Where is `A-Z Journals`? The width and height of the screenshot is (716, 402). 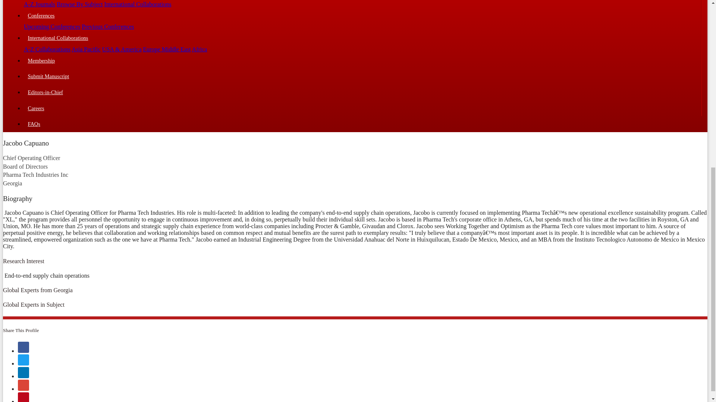 A-Z Journals is located at coordinates (39, 4).